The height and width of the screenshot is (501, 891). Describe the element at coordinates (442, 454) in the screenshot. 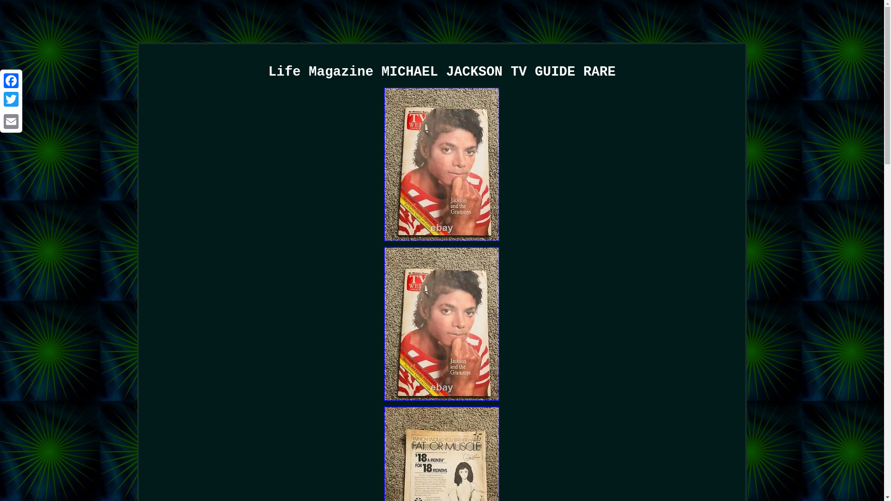

I see `Life Magazine MICHAEL JACKSON TV GUIDE RARE` at that location.